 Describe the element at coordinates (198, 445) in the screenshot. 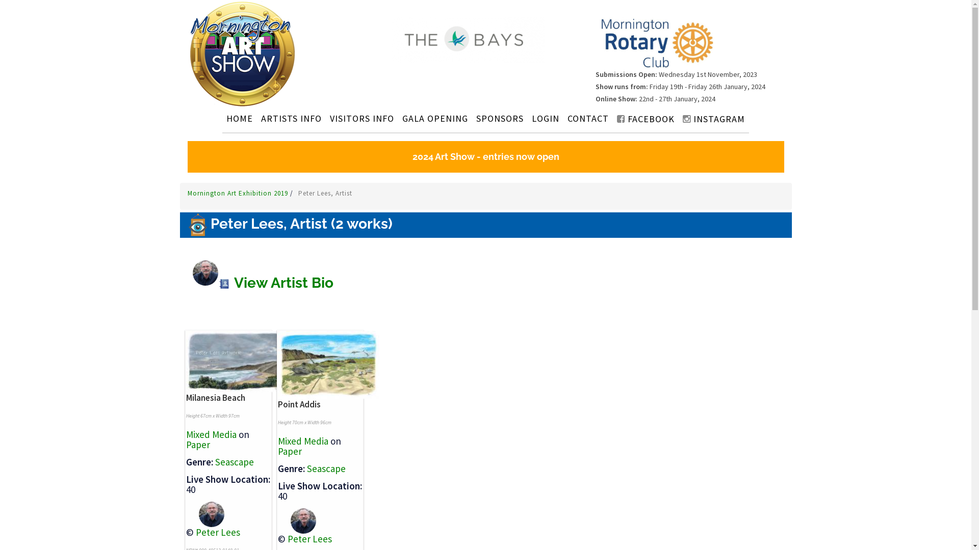

I see `Paper` at that location.